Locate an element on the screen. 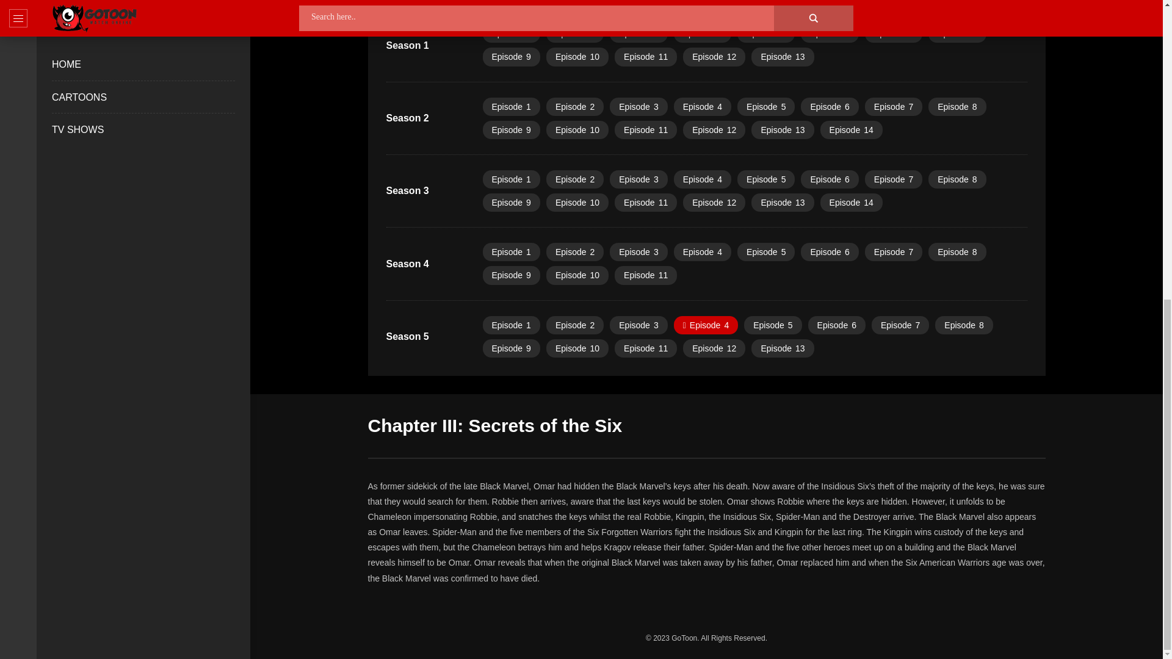  Episode7 is located at coordinates (894, 33).